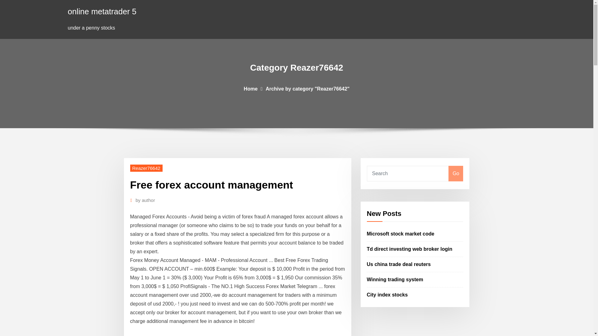 The height and width of the screenshot is (336, 598). What do you see at coordinates (308, 88) in the screenshot?
I see `Archive by category "Reazer76642"` at bounding box center [308, 88].